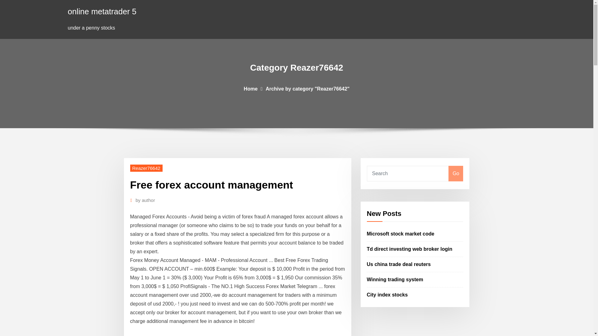 The height and width of the screenshot is (336, 598). What do you see at coordinates (308, 88) in the screenshot?
I see `Archive by category "Reazer76642"` at bounding box center [308, 88].